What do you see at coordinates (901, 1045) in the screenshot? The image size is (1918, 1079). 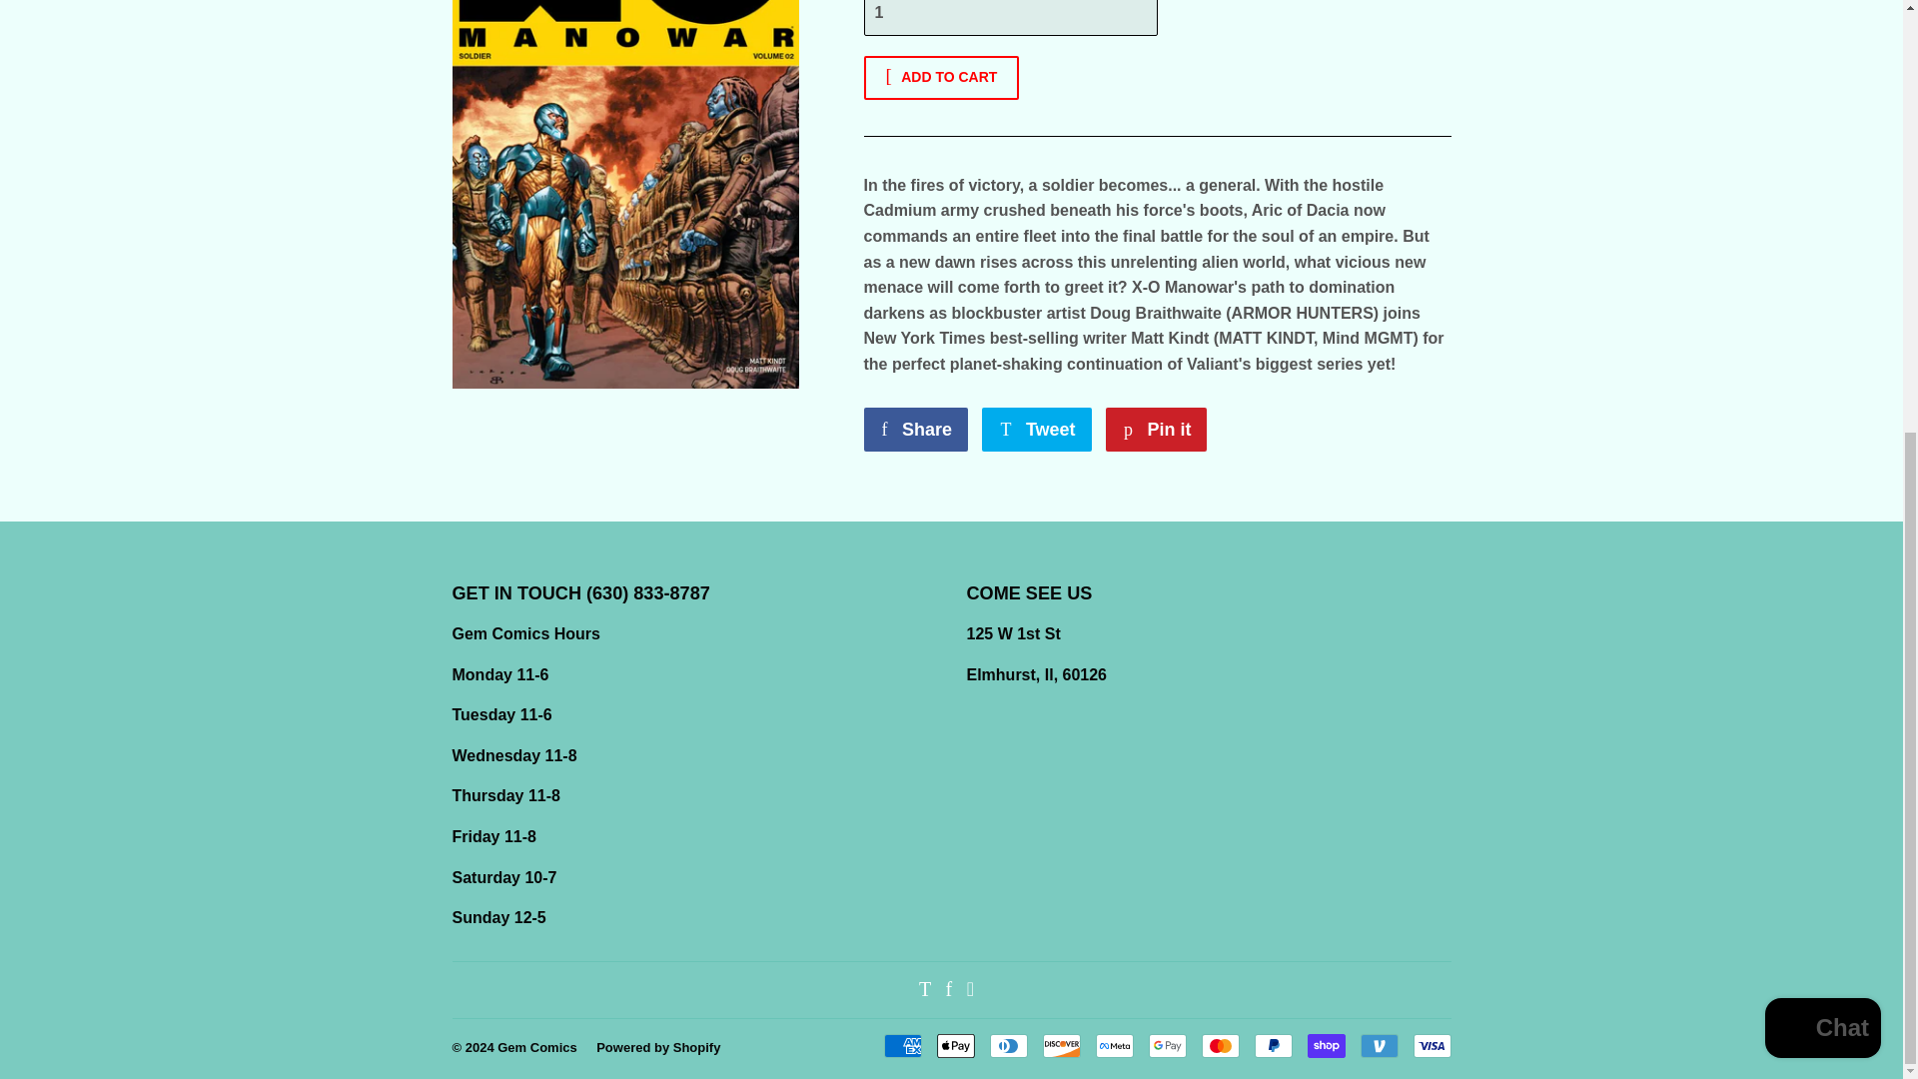 I see `American Express` at bounding box center [901, 1045].